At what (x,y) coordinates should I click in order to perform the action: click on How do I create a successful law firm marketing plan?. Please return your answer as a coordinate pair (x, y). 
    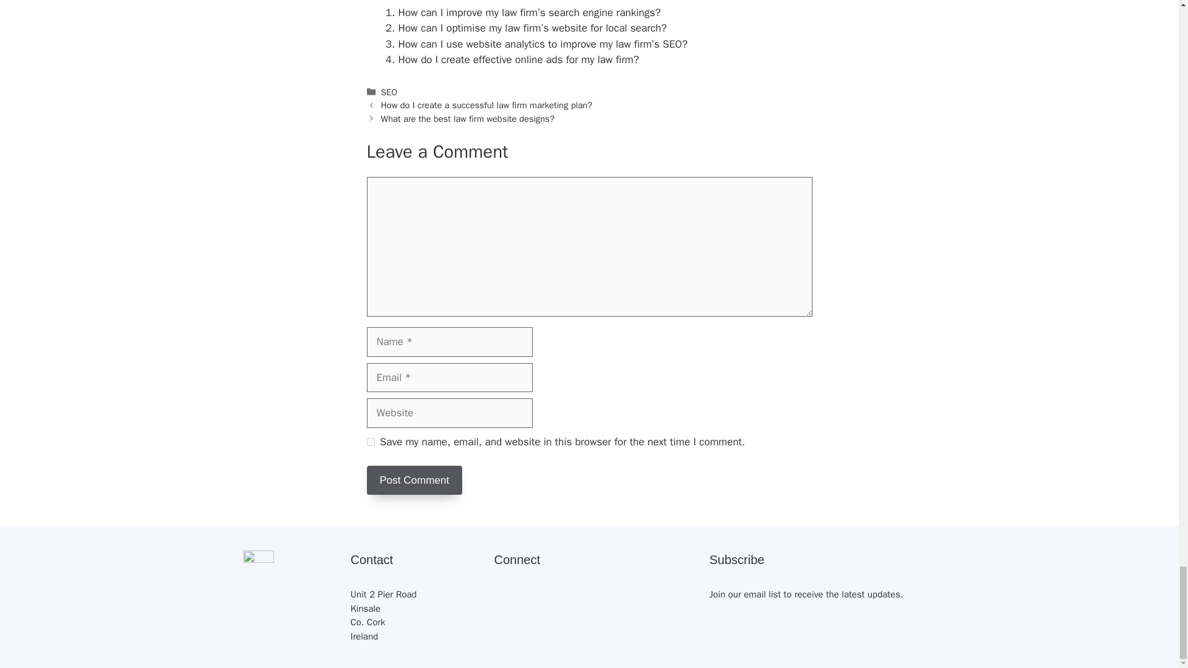
    Looking at the image, I should click on (487, 105).